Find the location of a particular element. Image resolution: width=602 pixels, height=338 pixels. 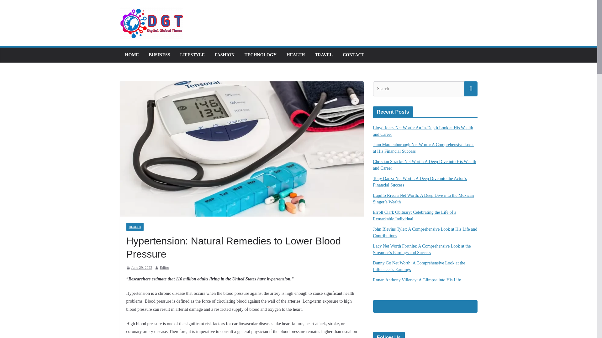

June 29, 2022 is located at coordinates (139, 268).